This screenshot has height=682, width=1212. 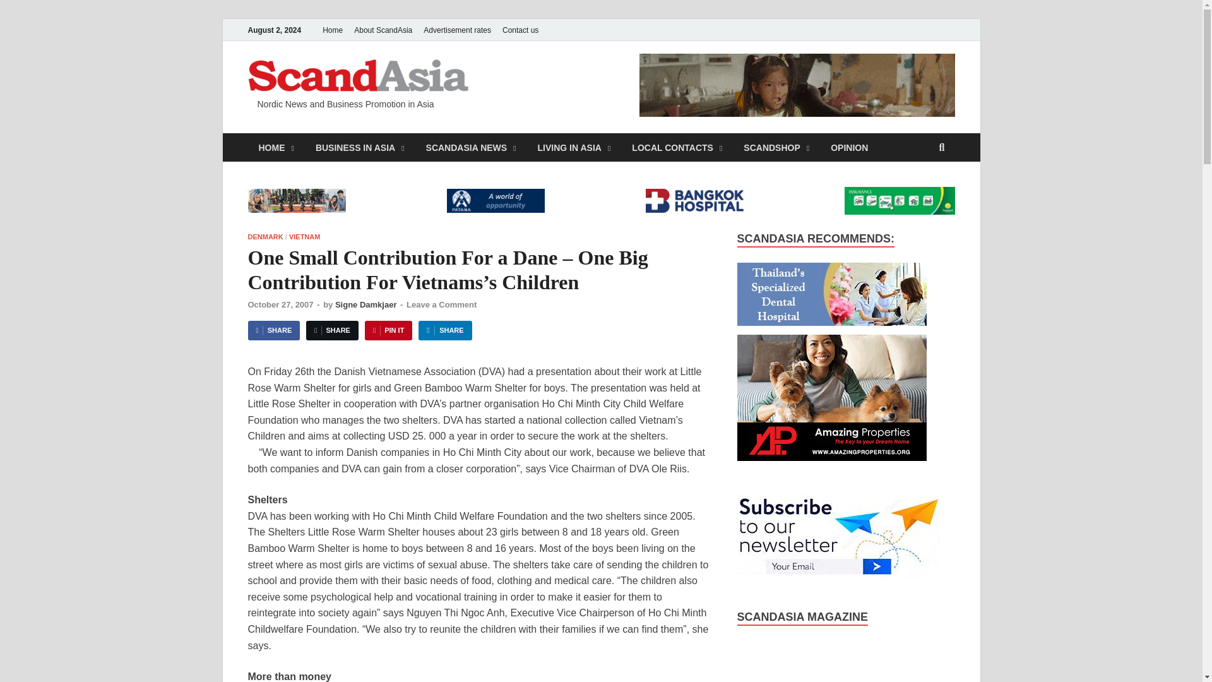 What do you see at coordinates (332, 30) in the screenshot?
I see `Home` at bounding box center [332, 30].